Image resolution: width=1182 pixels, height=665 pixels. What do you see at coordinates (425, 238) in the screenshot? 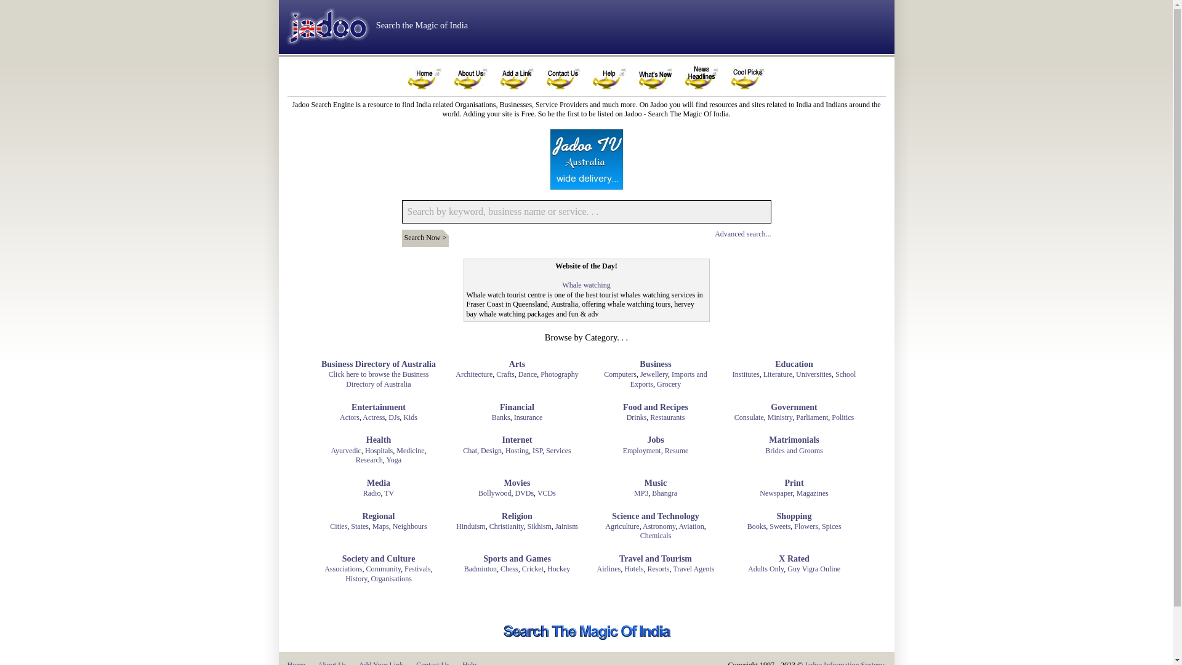
I see `Search Now >` at bounding box center [425, 238].